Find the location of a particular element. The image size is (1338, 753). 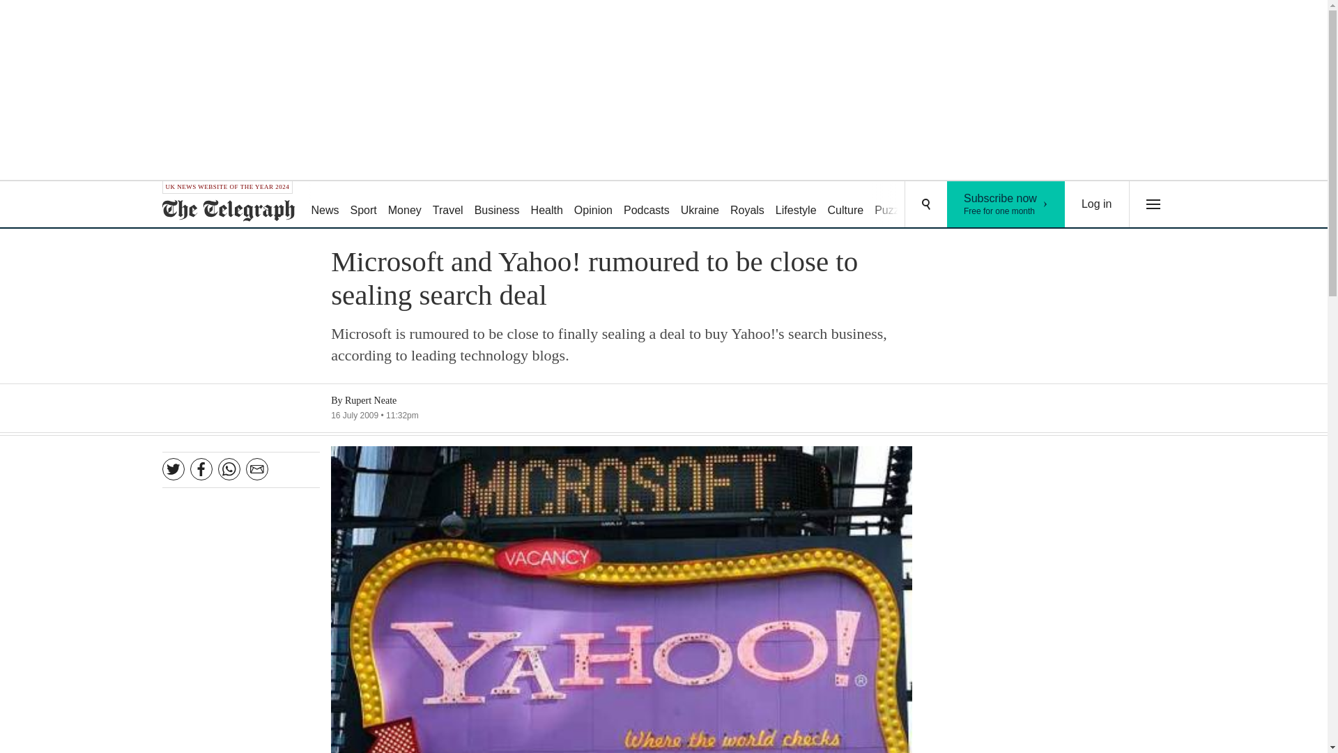

Podcasts is located at coordinates (404, 205).